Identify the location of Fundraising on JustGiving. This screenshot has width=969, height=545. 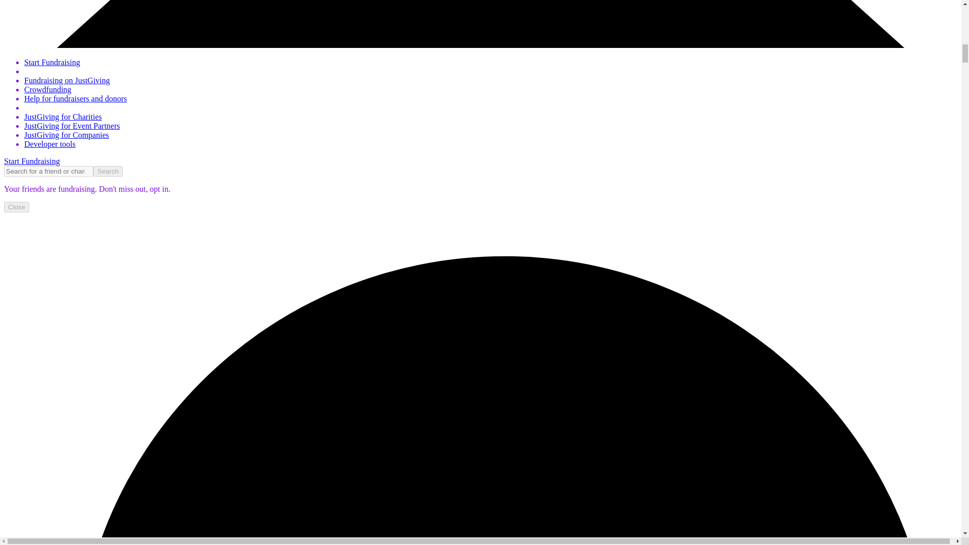
(67, 81).